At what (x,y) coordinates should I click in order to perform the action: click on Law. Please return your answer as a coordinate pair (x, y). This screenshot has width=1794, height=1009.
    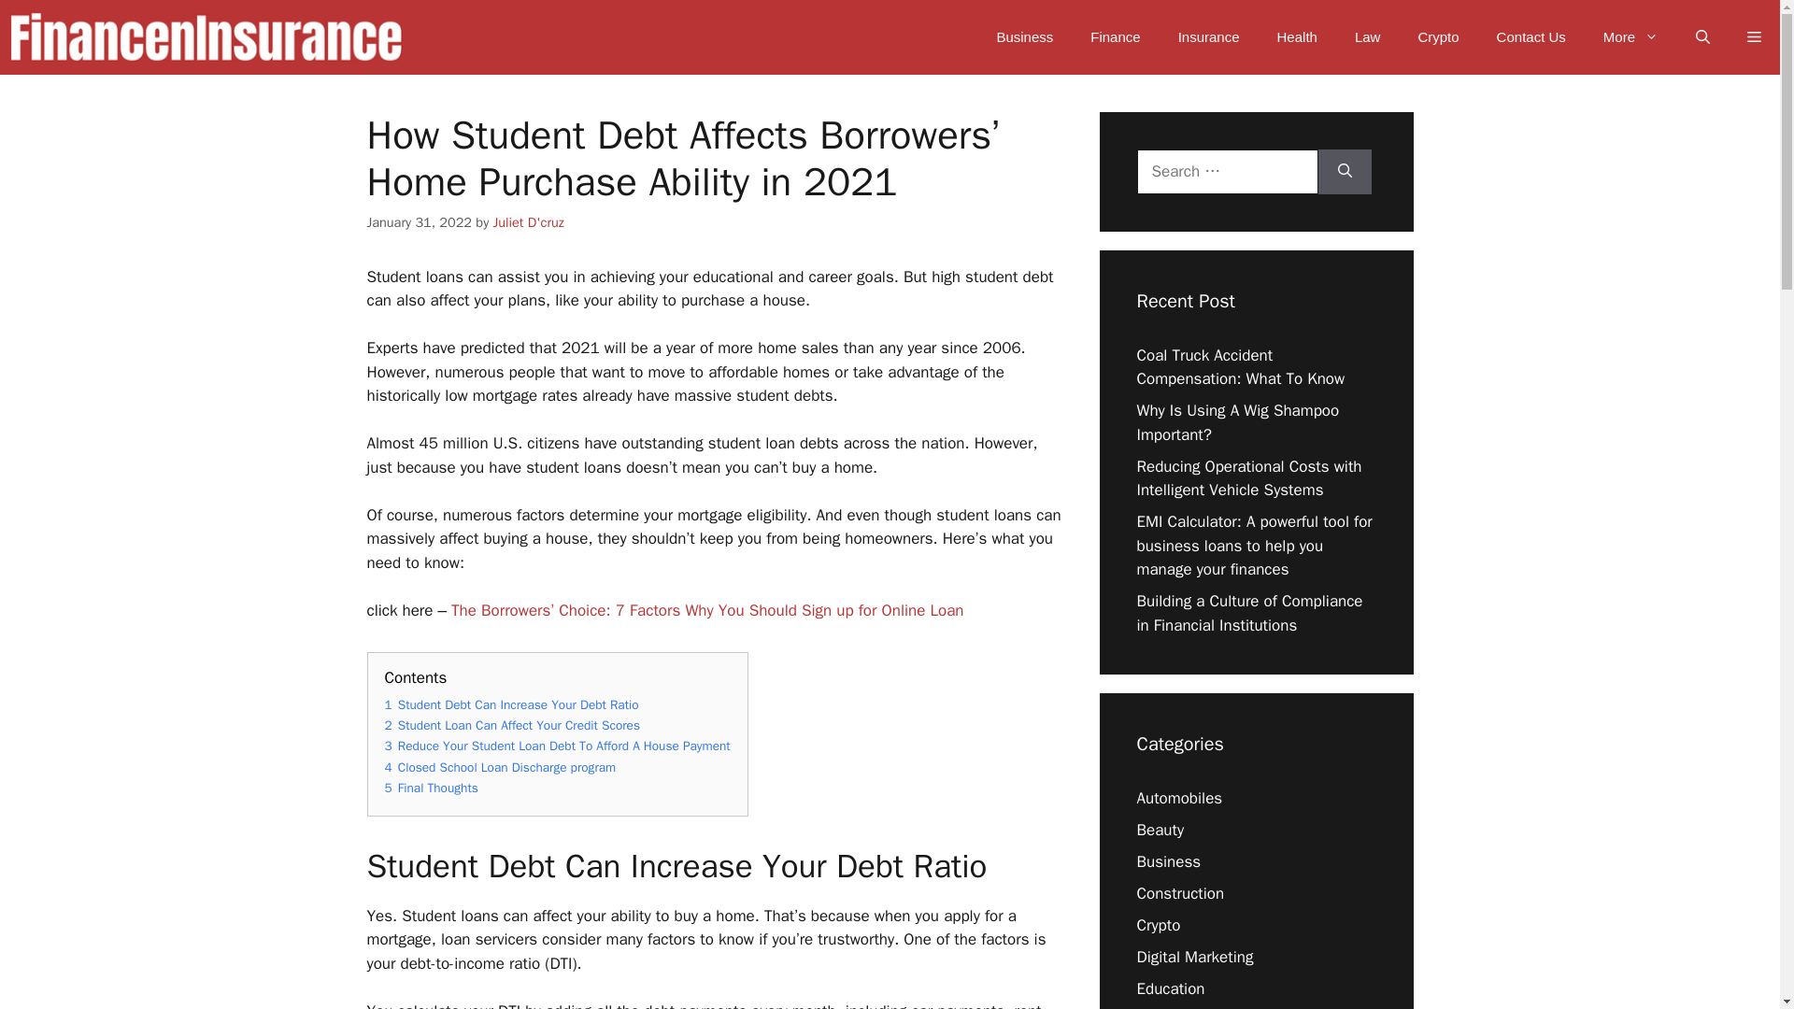
    Looking at the image, I should click on (1368, 37).